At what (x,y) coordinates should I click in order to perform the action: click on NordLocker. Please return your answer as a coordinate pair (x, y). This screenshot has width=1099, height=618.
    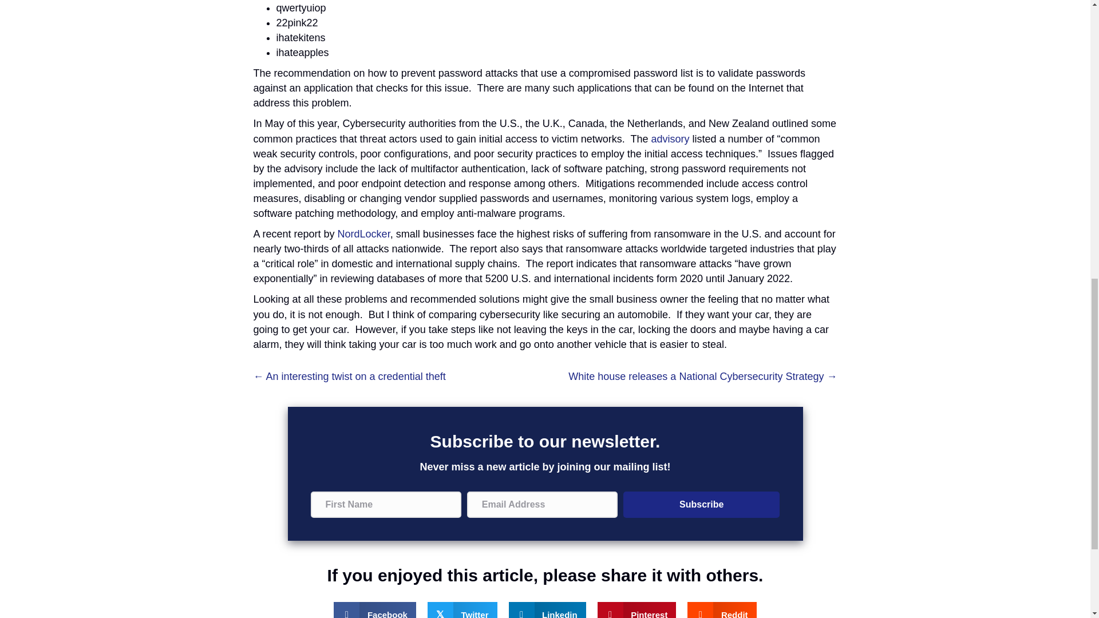
    Looking at the image, I should click on (362, 233).